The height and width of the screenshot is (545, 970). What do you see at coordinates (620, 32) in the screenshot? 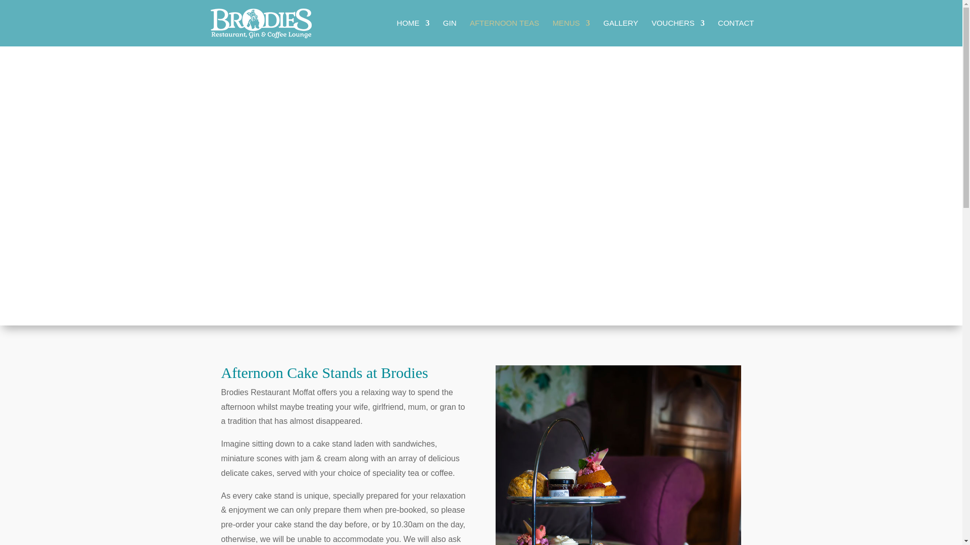
I see `GALLERY` at bounding box center [620, 32].